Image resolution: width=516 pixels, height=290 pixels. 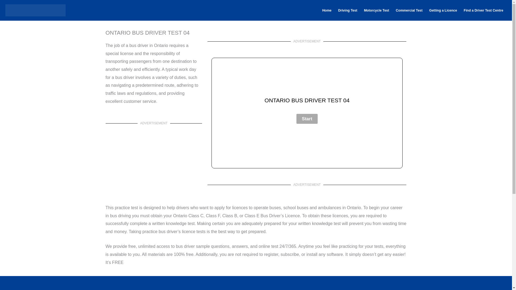 What do you see at coordinates (443, 10) in the screenshot?
I see `Getting a Licence` at bounding box center [443, 10].